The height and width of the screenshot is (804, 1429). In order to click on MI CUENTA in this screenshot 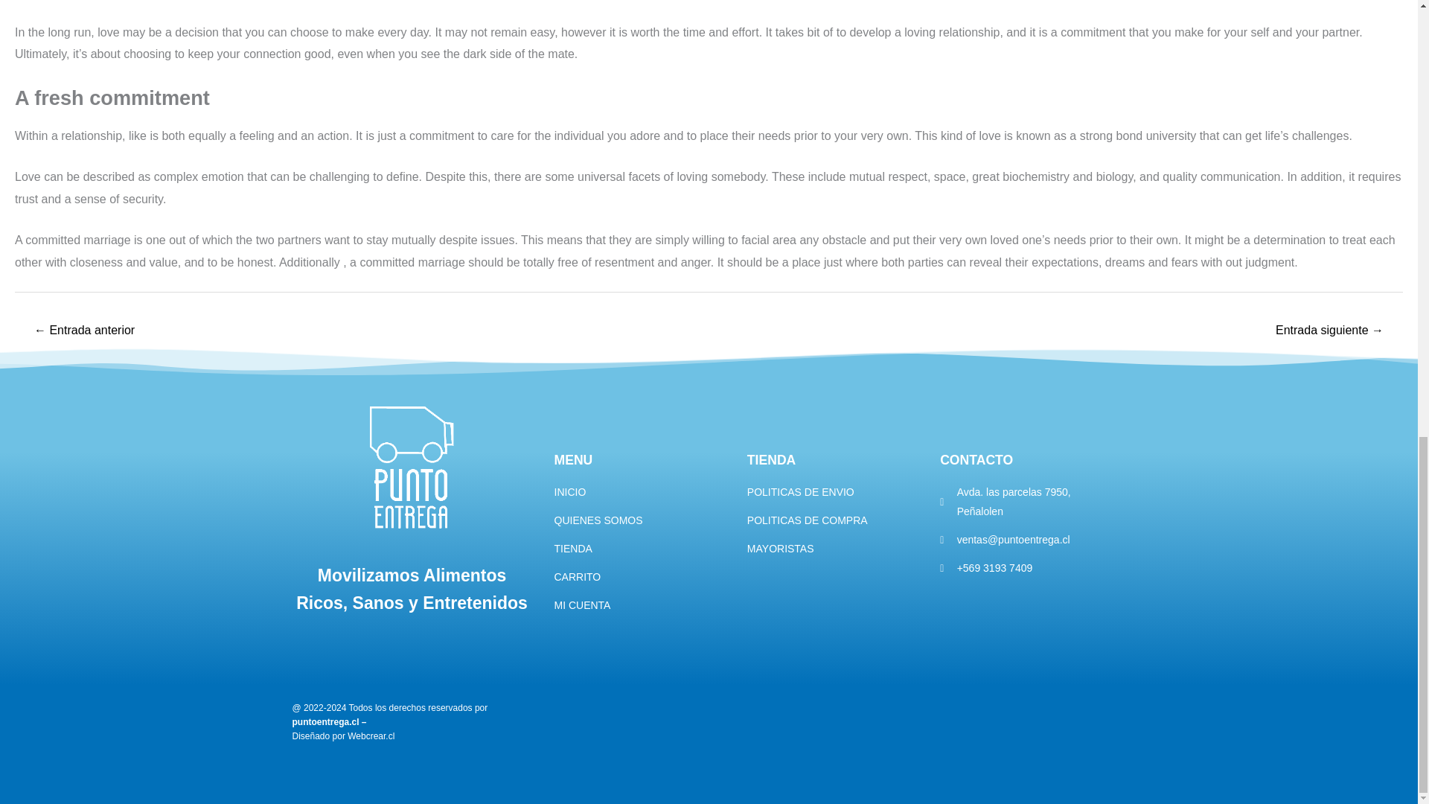, I will do `click(643, 606)`.